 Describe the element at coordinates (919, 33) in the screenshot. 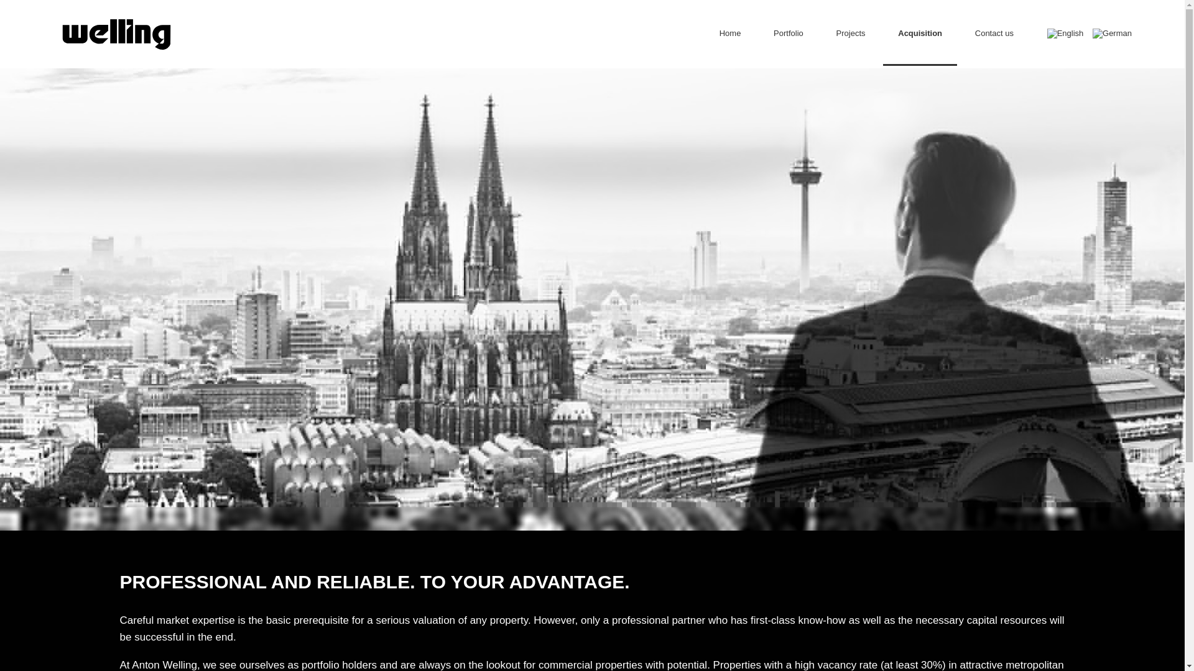

I see `Acquisition` at that location.